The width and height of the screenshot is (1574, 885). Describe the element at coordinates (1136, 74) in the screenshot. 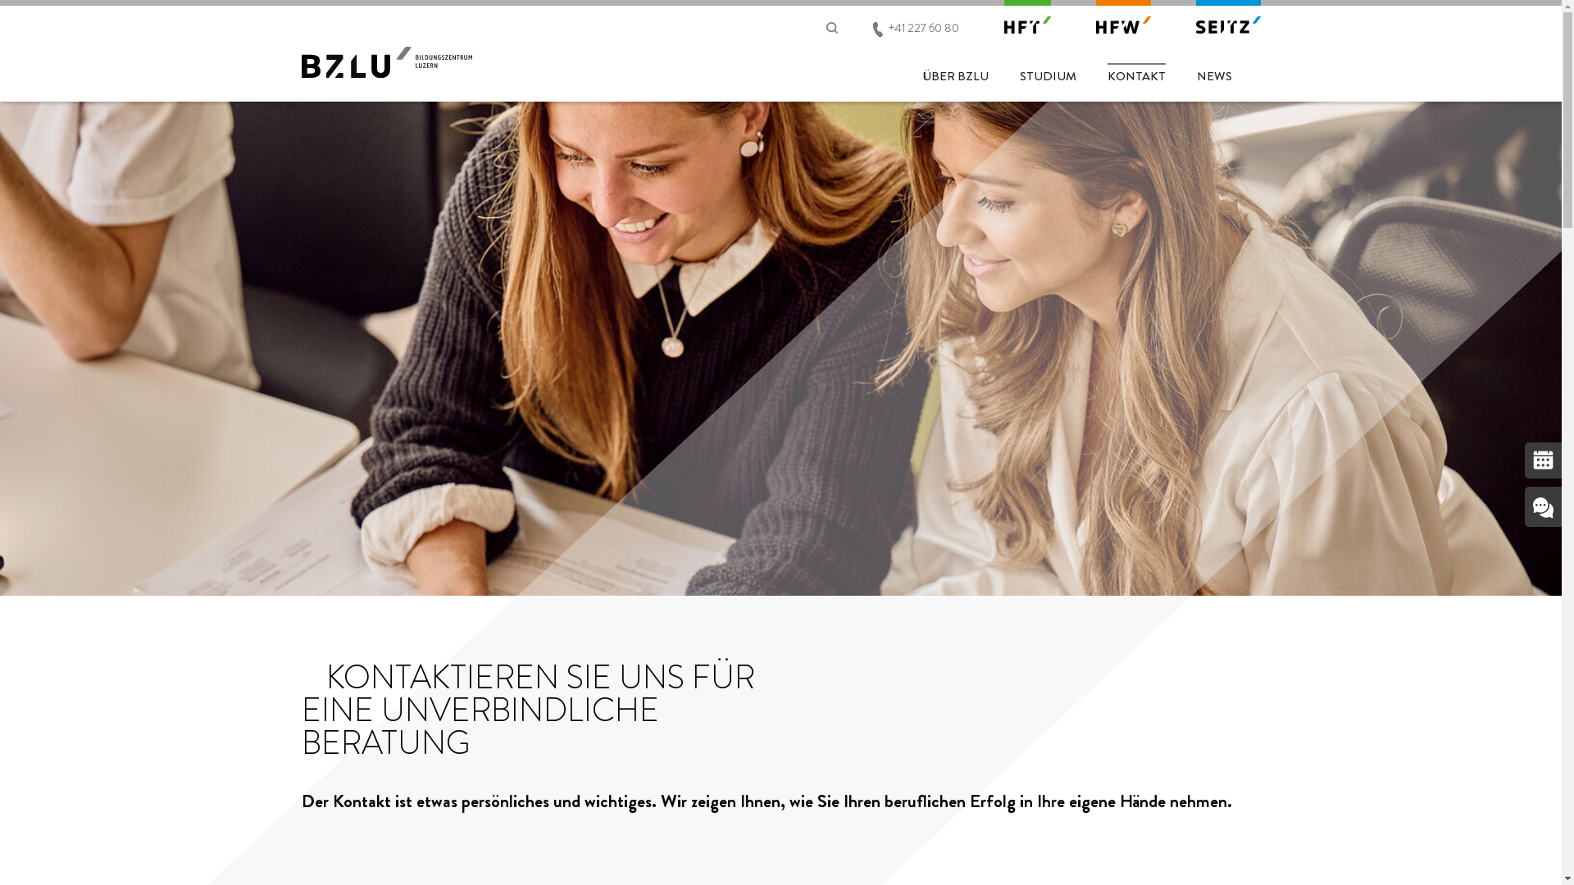

I see `KONTAKT` at that location.